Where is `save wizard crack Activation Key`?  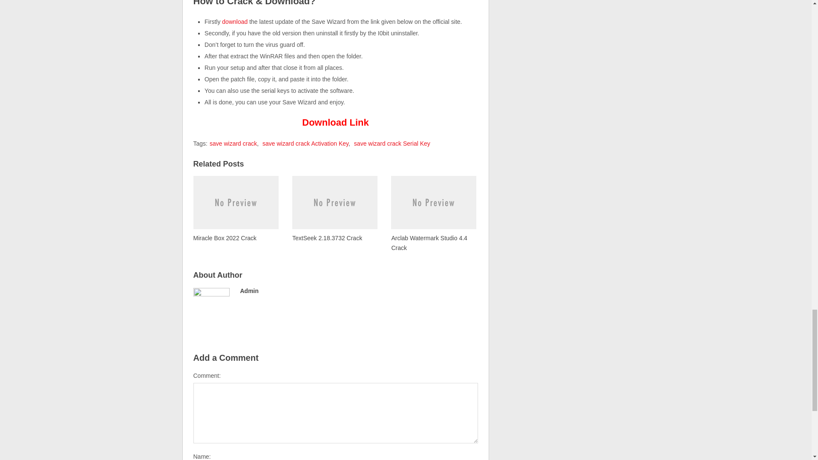
save wizard crack Activation Key is located at coordinates (305, 143).